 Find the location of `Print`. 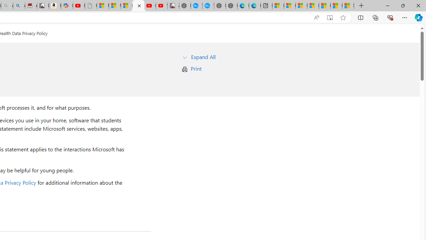

Print is located at coordinates (196, 69).